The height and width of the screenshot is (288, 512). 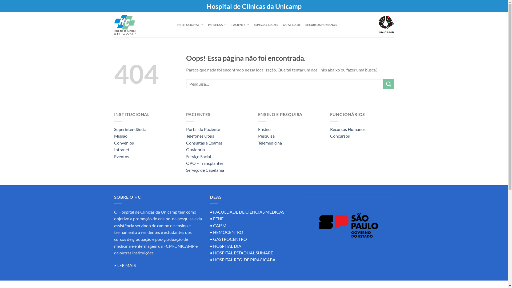 I want to click on Intranet, so click(x=122, y=149).